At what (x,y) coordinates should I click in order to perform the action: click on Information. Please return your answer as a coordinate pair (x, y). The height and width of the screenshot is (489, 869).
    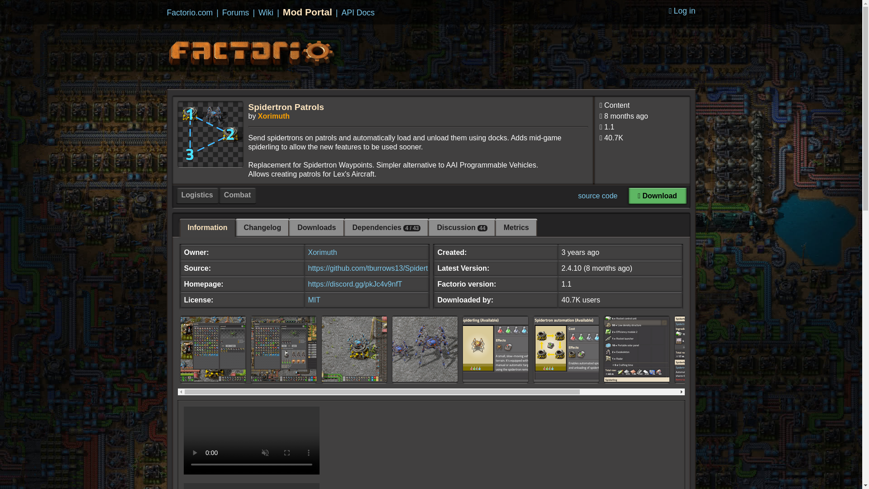
    Looking at the image, I should click on (207, 227).